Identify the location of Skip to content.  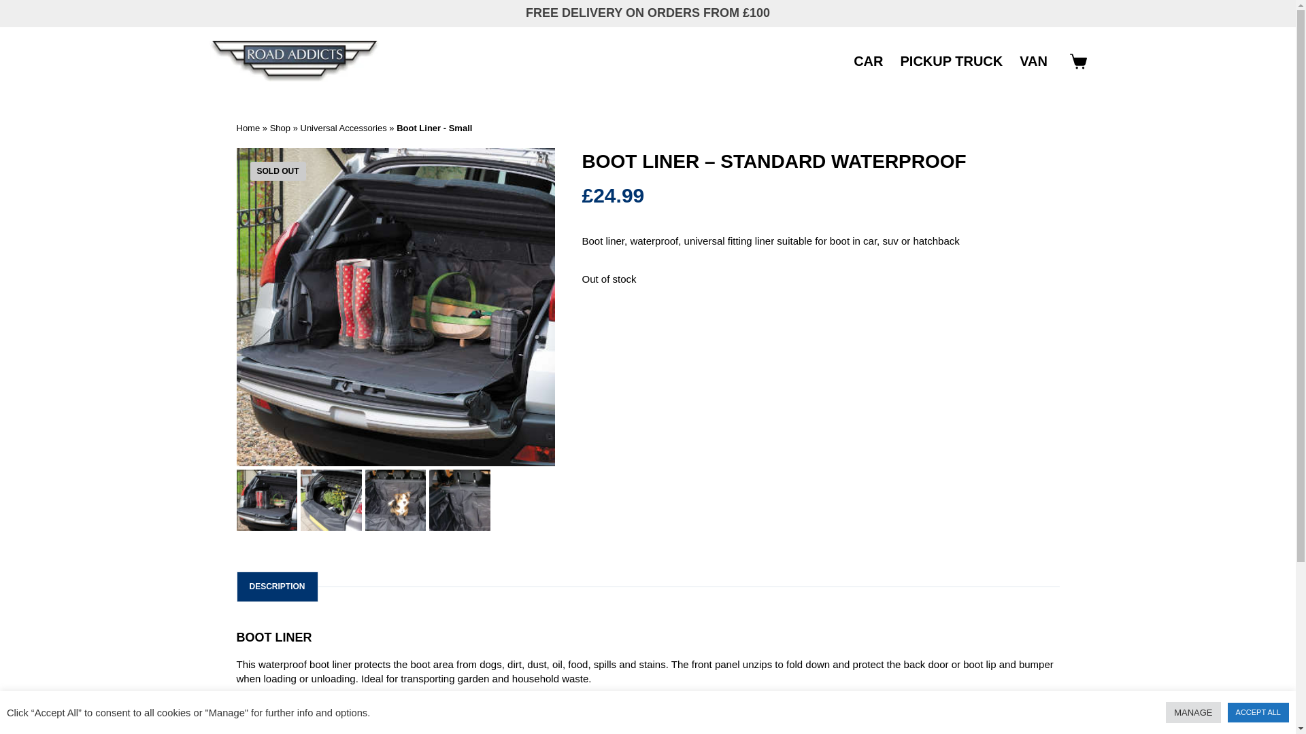
(14, 7).